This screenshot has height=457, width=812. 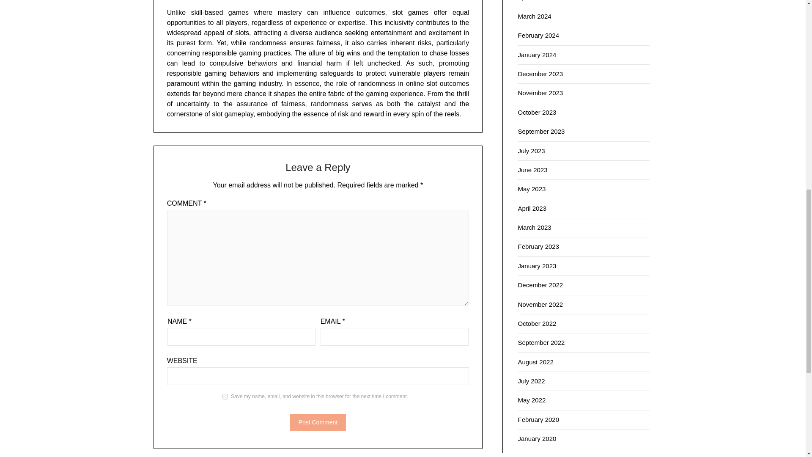 What do you see at coordinates (537, 266) in the screenshot?
I see `January 2023` at bounding box center [537, 266].